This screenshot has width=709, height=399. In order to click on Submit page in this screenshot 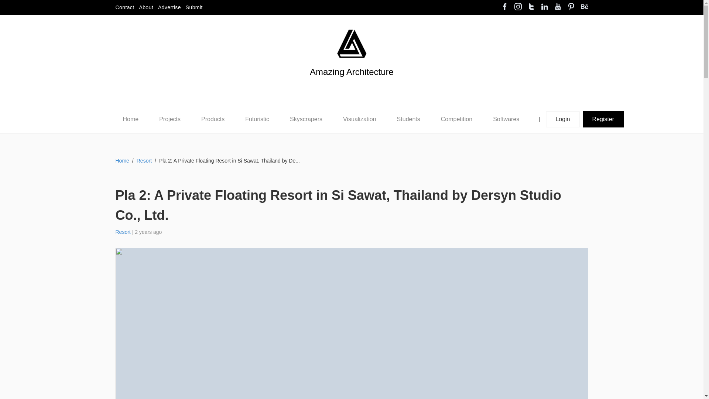, I will do `click(194, 7)`.